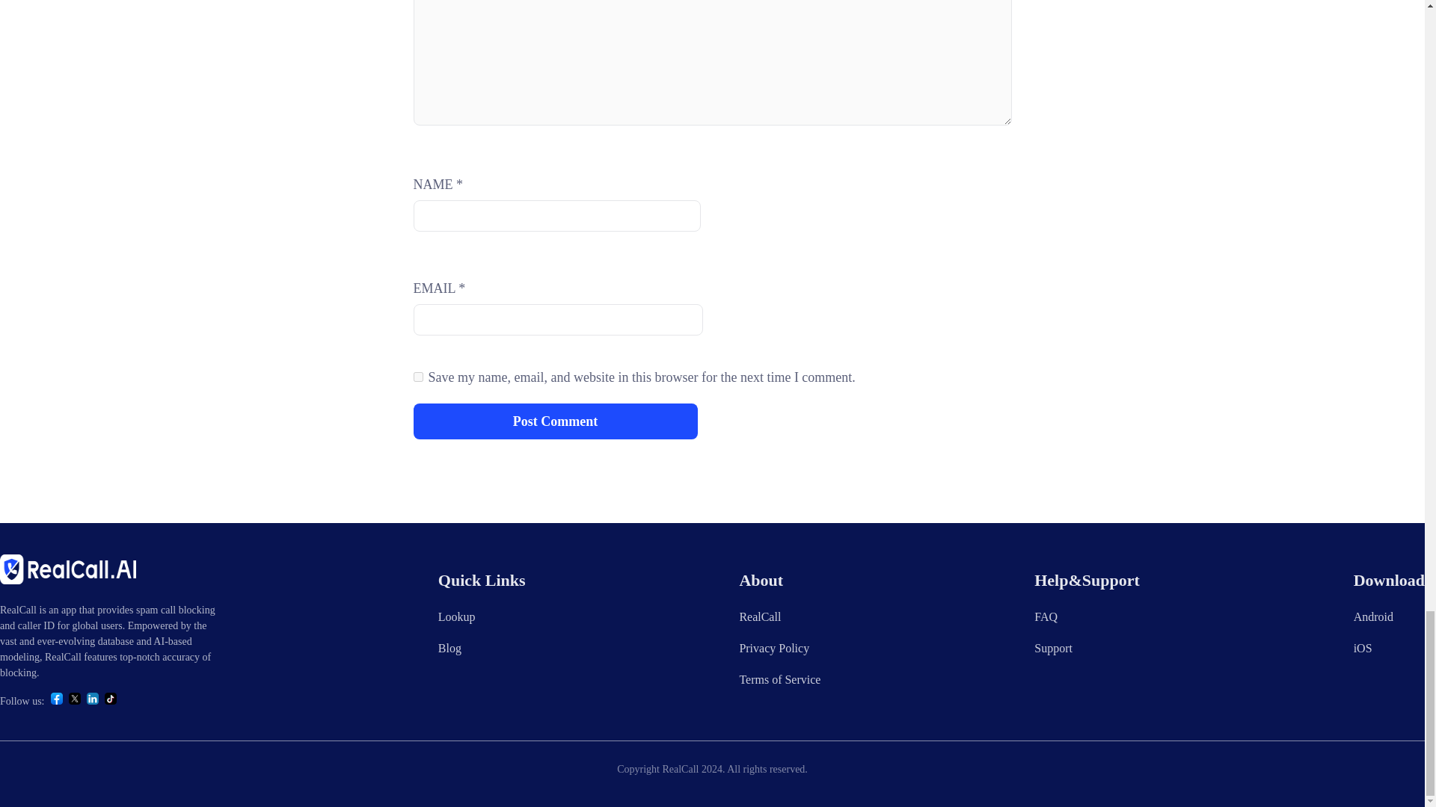 The image size is (1436, 807). I want to click on FAQ, so click(1046, 616).